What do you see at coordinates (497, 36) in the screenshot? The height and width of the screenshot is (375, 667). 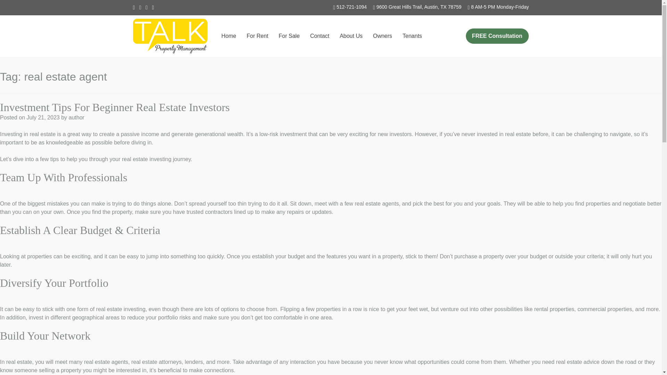 I see `FREE Consultation` at bounding box center [497, 36].